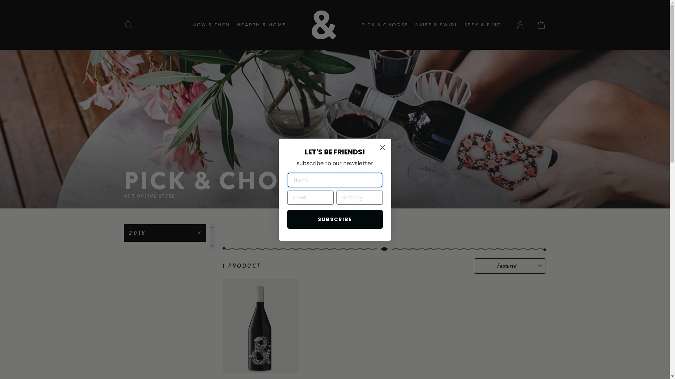 The width and height of the screenshot is (675, 379). I want to click on SEEK & FIND, so click(483, 25).